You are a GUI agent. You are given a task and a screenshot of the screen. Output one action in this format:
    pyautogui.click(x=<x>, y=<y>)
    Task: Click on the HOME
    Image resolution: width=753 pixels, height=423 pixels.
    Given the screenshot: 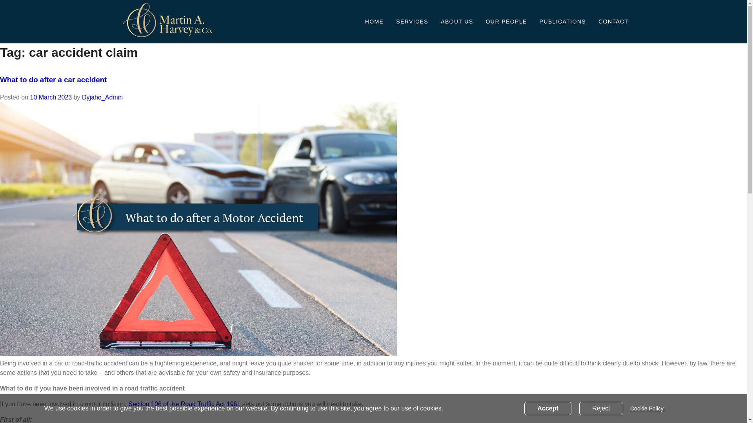 What is the action you would take?
    pyautogui.click(x=375, y=21)
    